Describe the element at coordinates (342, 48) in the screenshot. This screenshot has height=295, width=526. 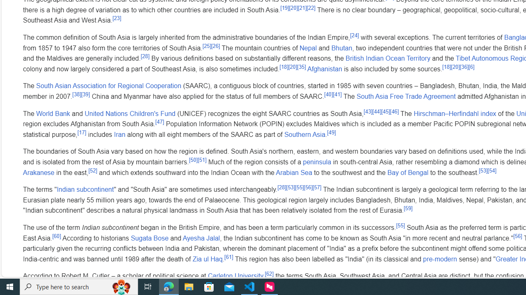
I see `Bhutan` at that location.